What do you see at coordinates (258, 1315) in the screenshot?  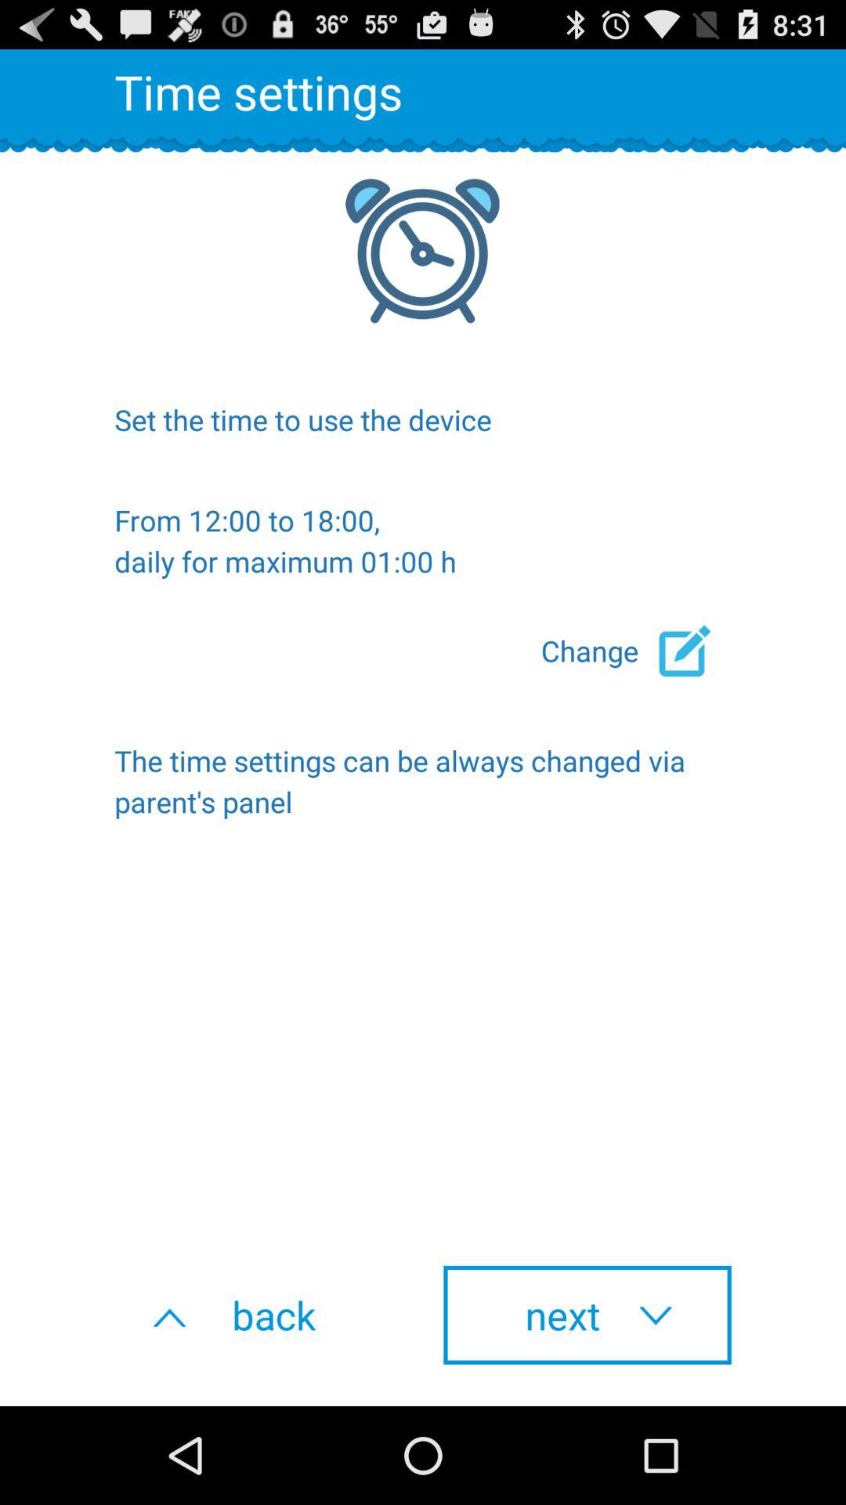 I see `press the button to the left of next button` at bounding box center [258, 1315].